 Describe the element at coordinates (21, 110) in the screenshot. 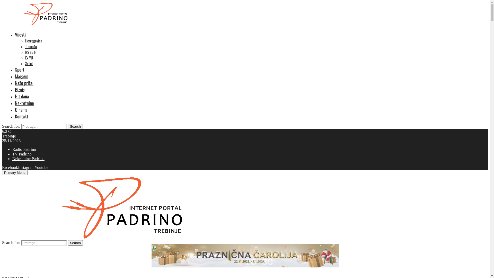

I see `O nama` at that location.